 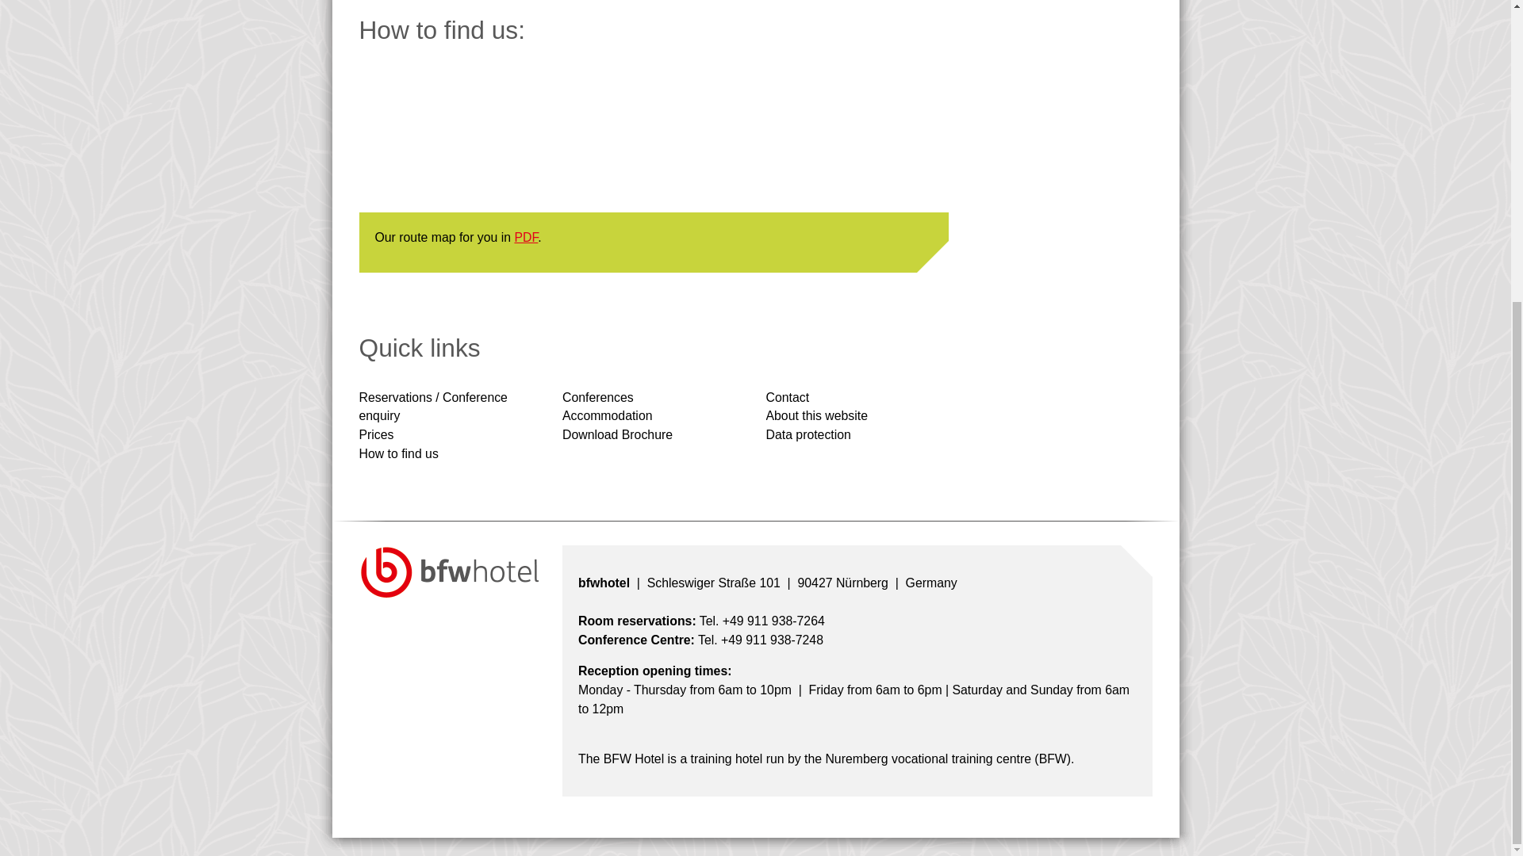 What do you see at coordinates (597, 396) in the screenshot?
I see `Link to Conference Centre page` at bounding box center [597, 396].